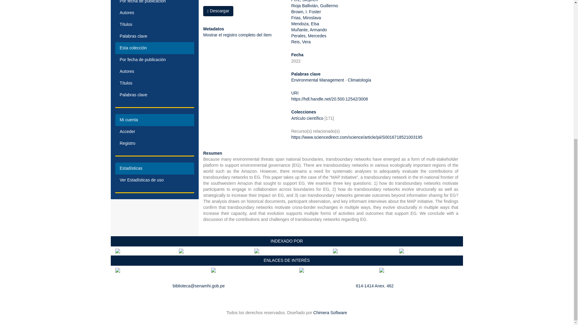  What do you see at coordinates (155, 36) in the screenshot?
I see `Palabras clave` at bounding box center [155, 36].